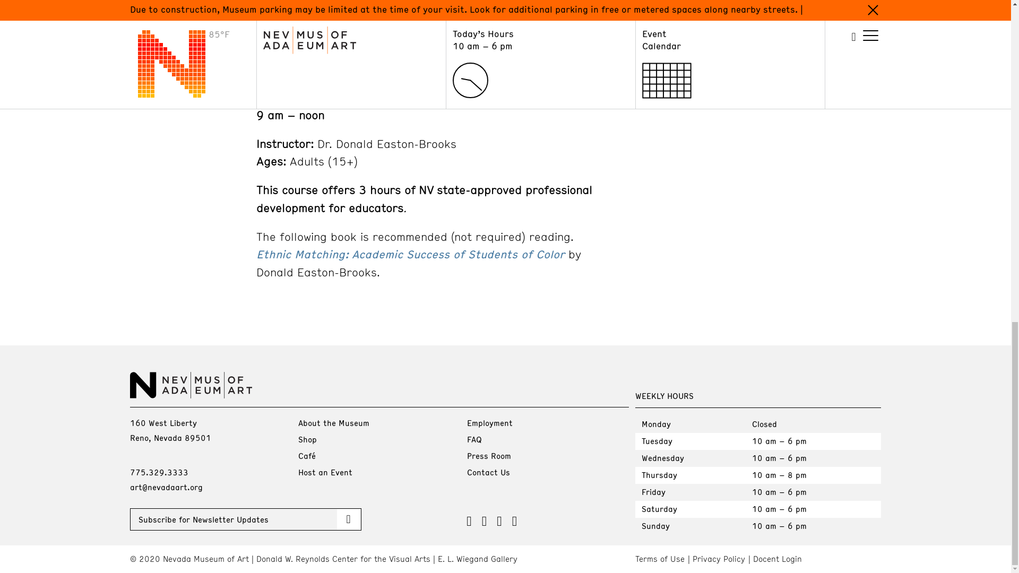 This screenshot has width=1019, height=573. I want to click on Employment, so click(489, 422).